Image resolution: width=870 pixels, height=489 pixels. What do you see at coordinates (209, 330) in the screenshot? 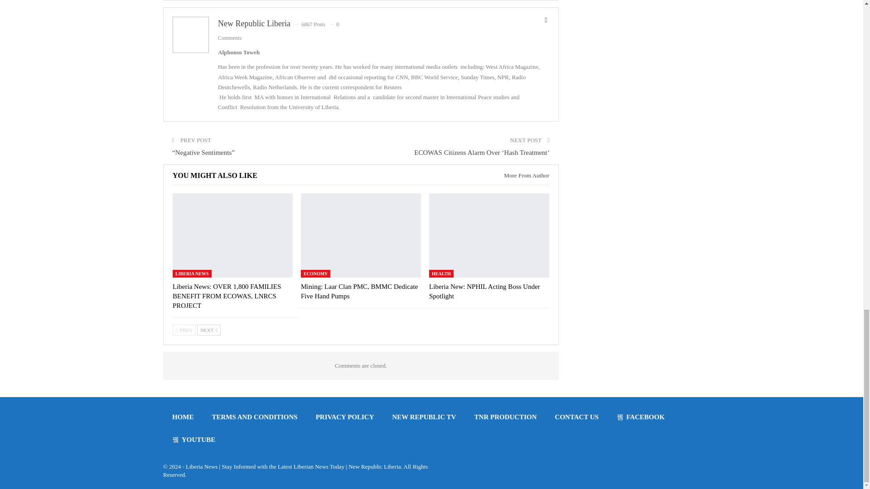
I see `Next` at bounding box center [209, 330].